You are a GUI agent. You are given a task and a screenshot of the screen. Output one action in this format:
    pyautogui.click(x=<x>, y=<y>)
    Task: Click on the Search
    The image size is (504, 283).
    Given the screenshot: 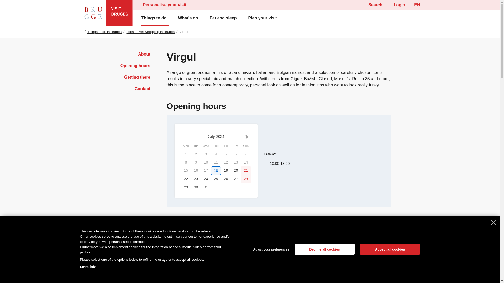 What is the action you would take?
    pyautogui.click(x=372, y=5)
    